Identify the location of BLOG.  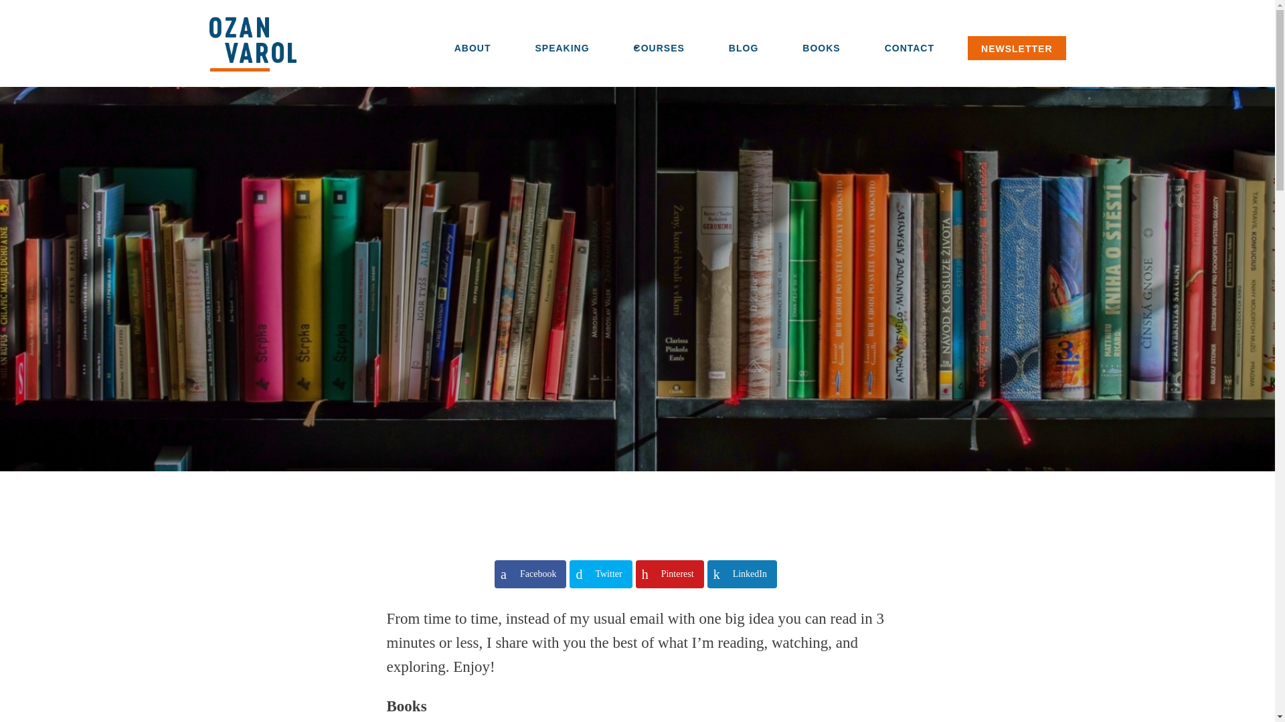
(743, 47).